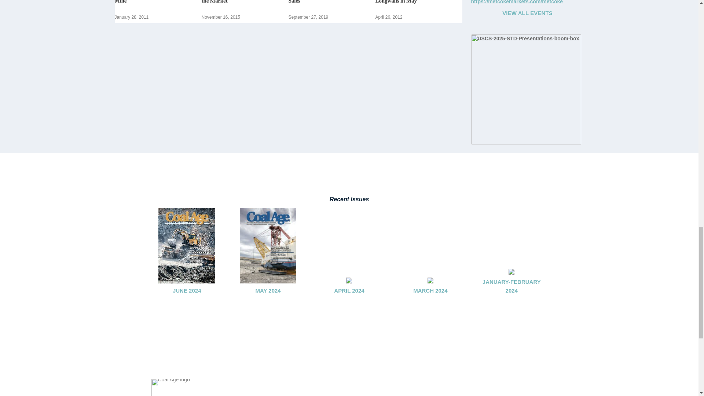 The width and height of the screenshot is (704, 396). Describe the element at coordinates (417, 1) in the screenshot. I see `CONSOL Energy Will Restart Idled Longwalls in May` at that location.